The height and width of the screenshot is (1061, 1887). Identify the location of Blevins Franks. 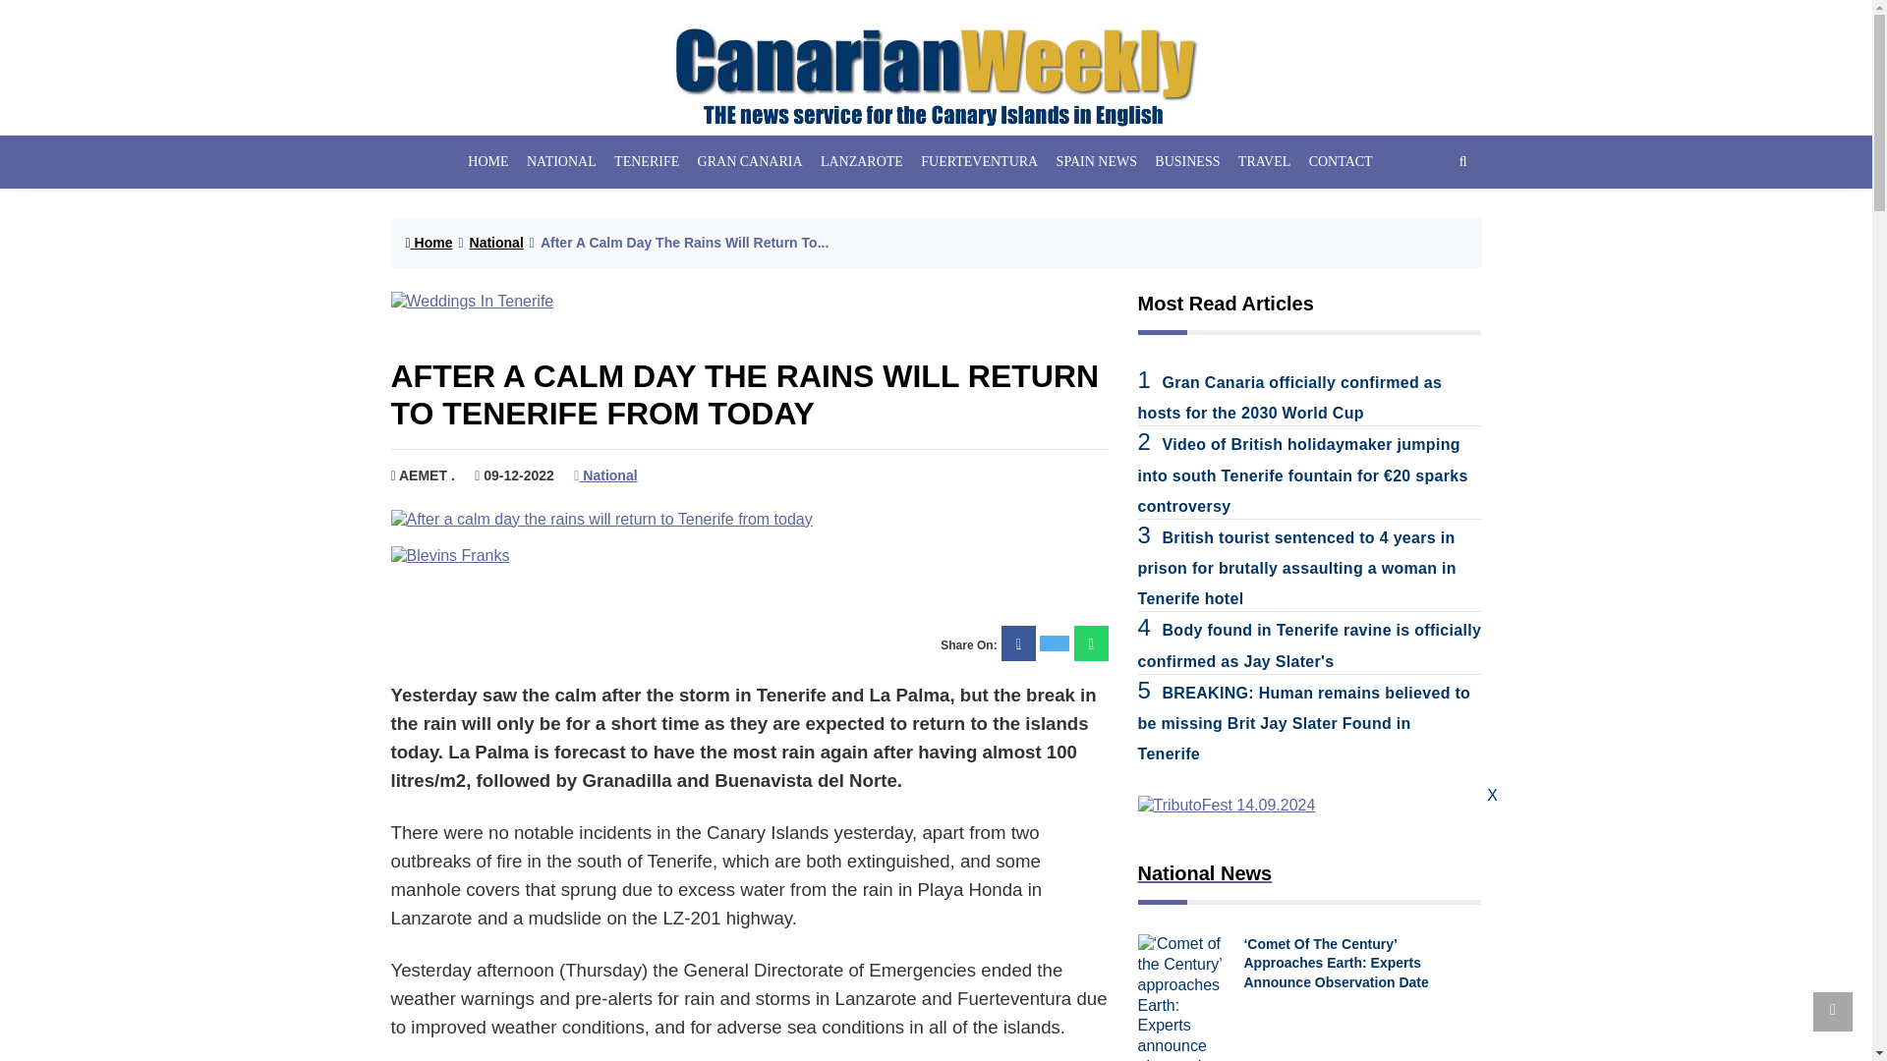
(749, 556).